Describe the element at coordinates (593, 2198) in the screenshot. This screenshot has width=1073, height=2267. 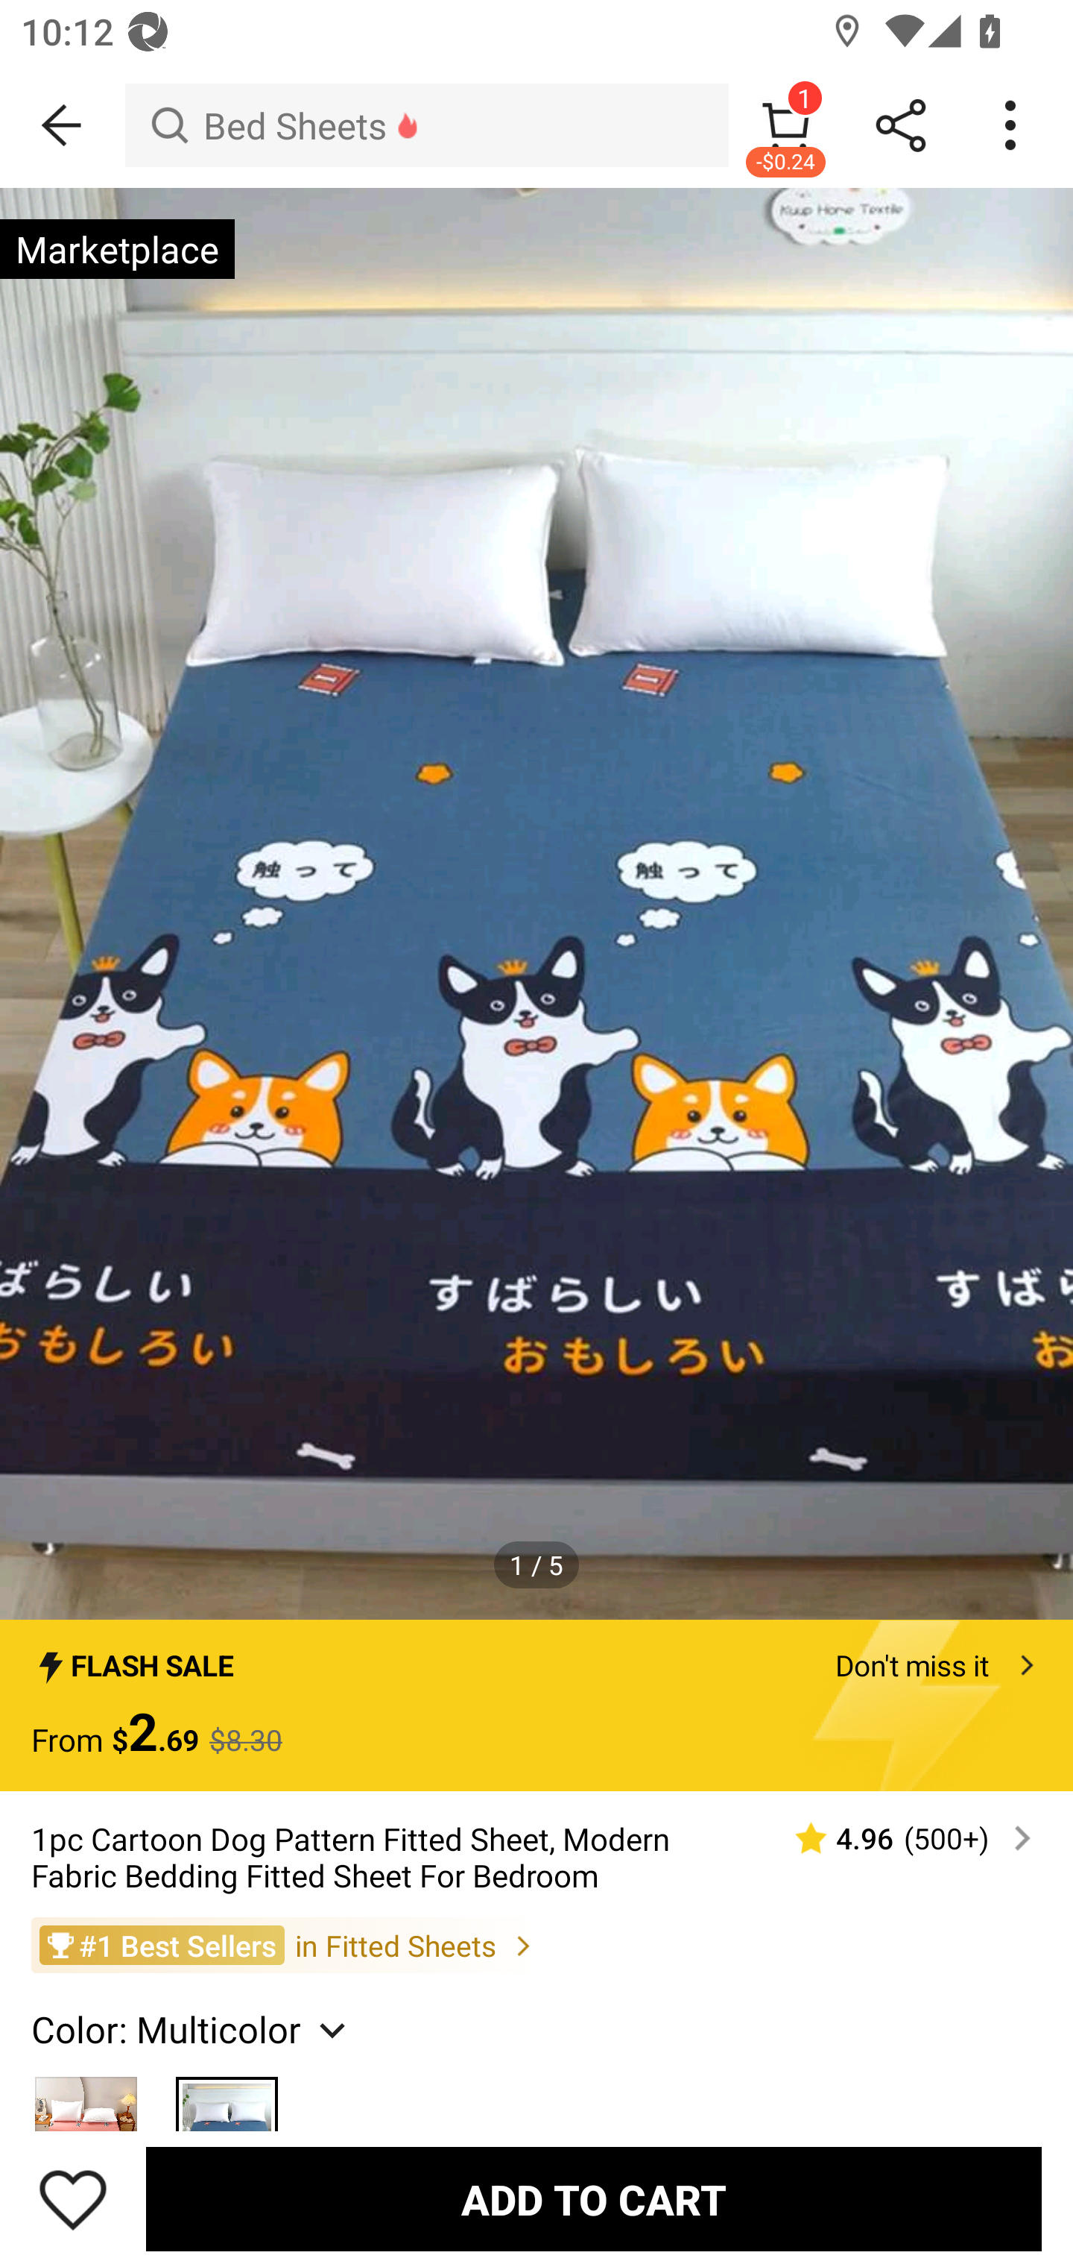
I see `ADD TO CART` at that location.